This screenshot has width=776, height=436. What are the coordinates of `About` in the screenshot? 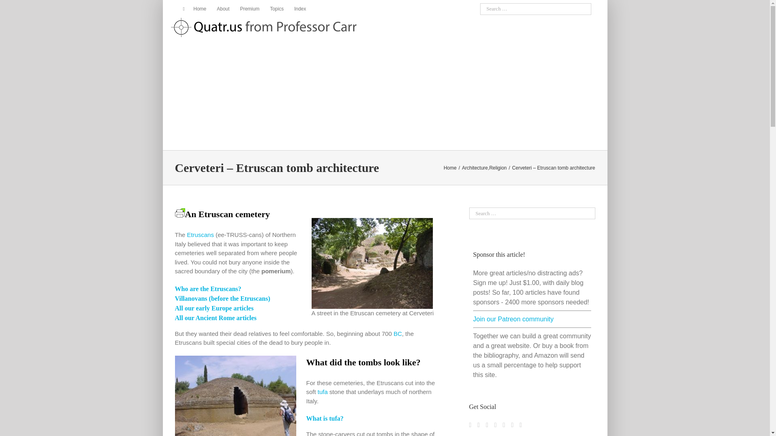 It's located at (223, 9).